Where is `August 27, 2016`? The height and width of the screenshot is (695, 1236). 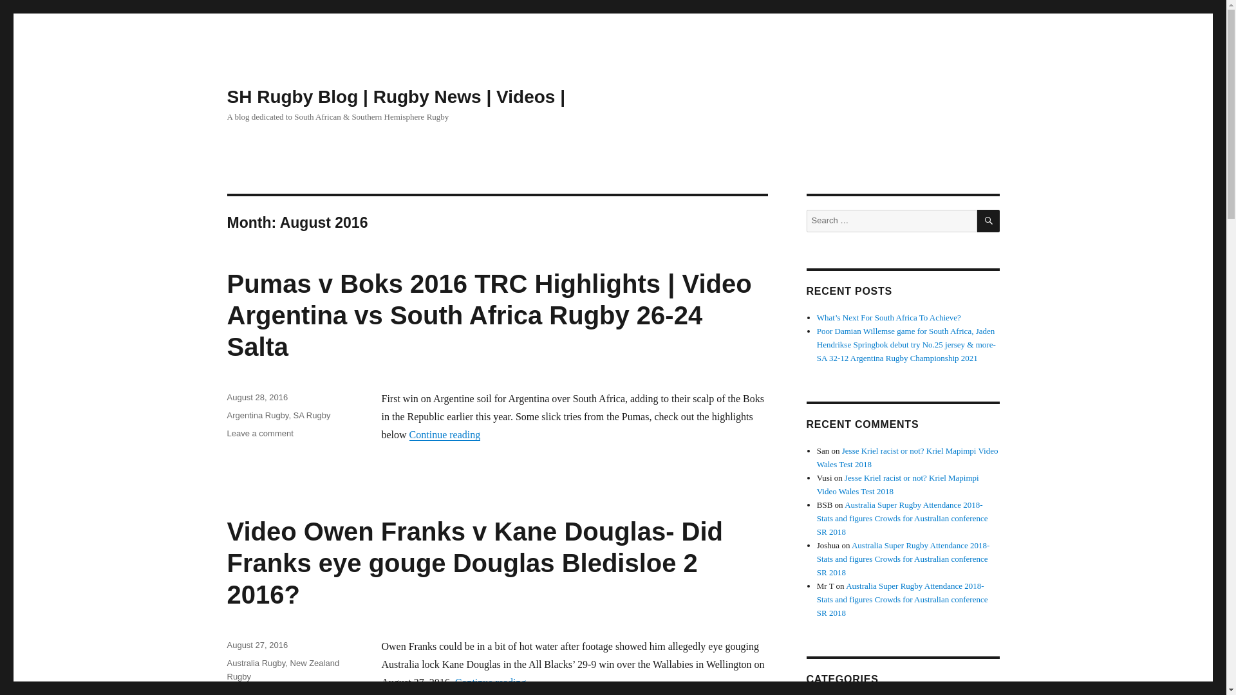
August 27, 2016 is located at coordinates (257, 645).